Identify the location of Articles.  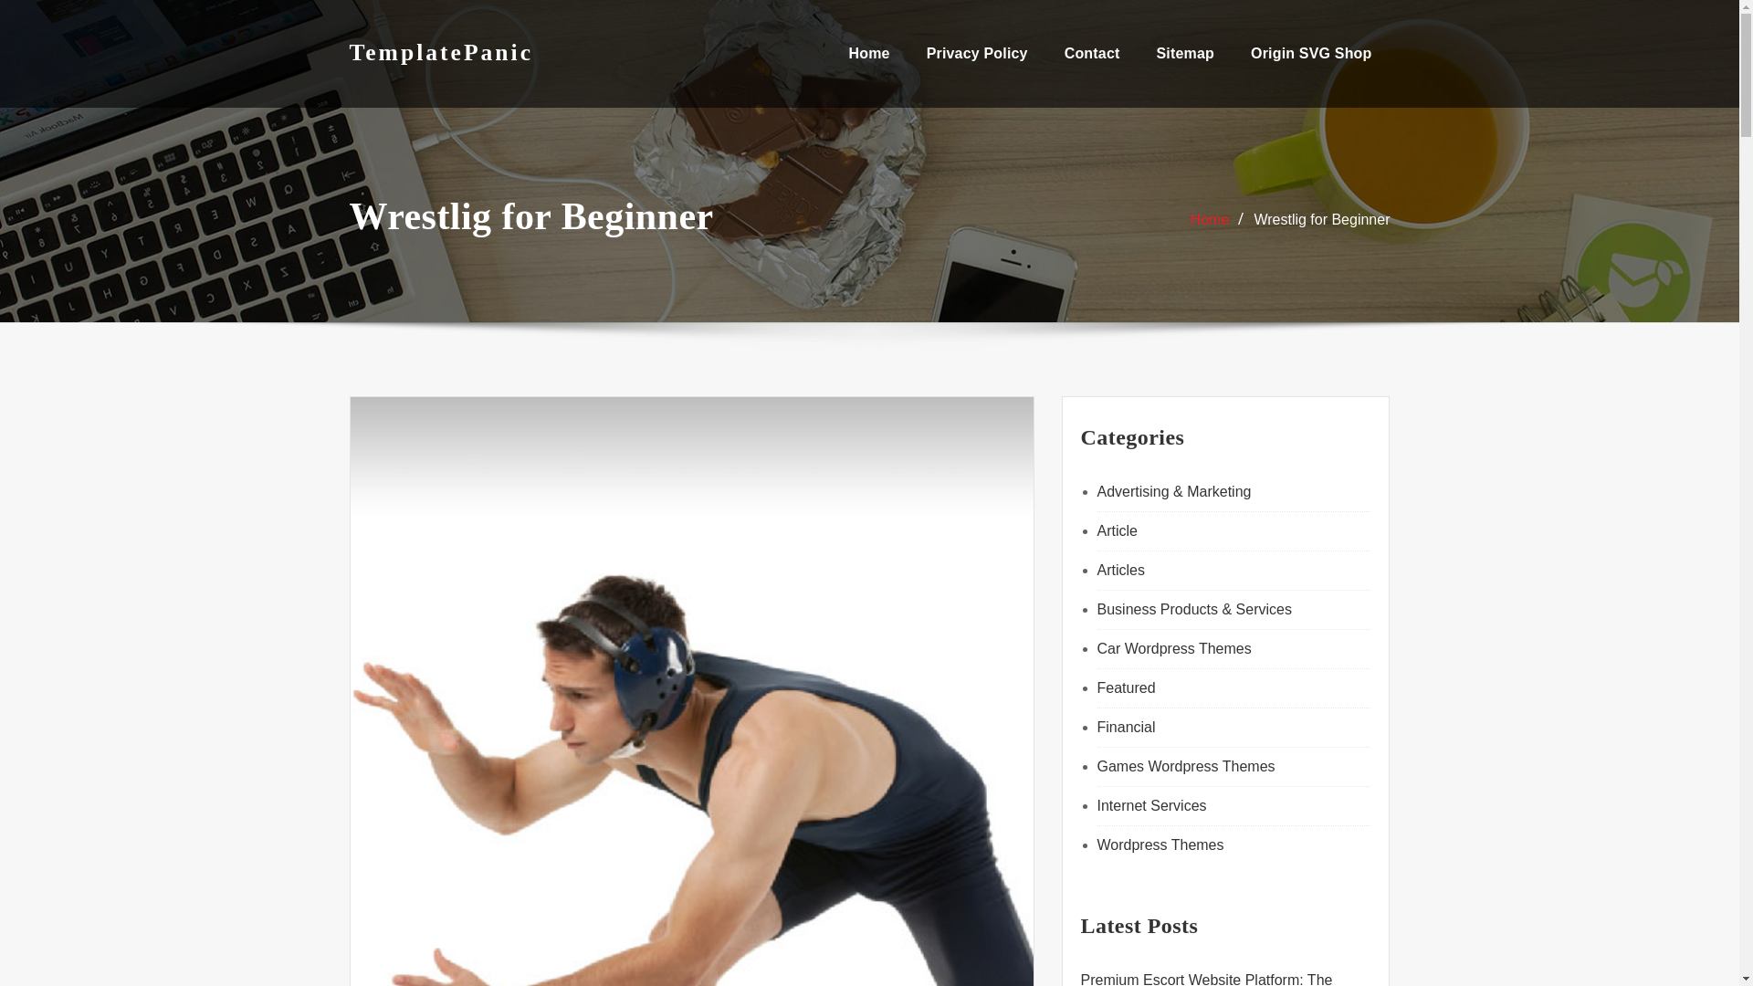
(1120, 570).